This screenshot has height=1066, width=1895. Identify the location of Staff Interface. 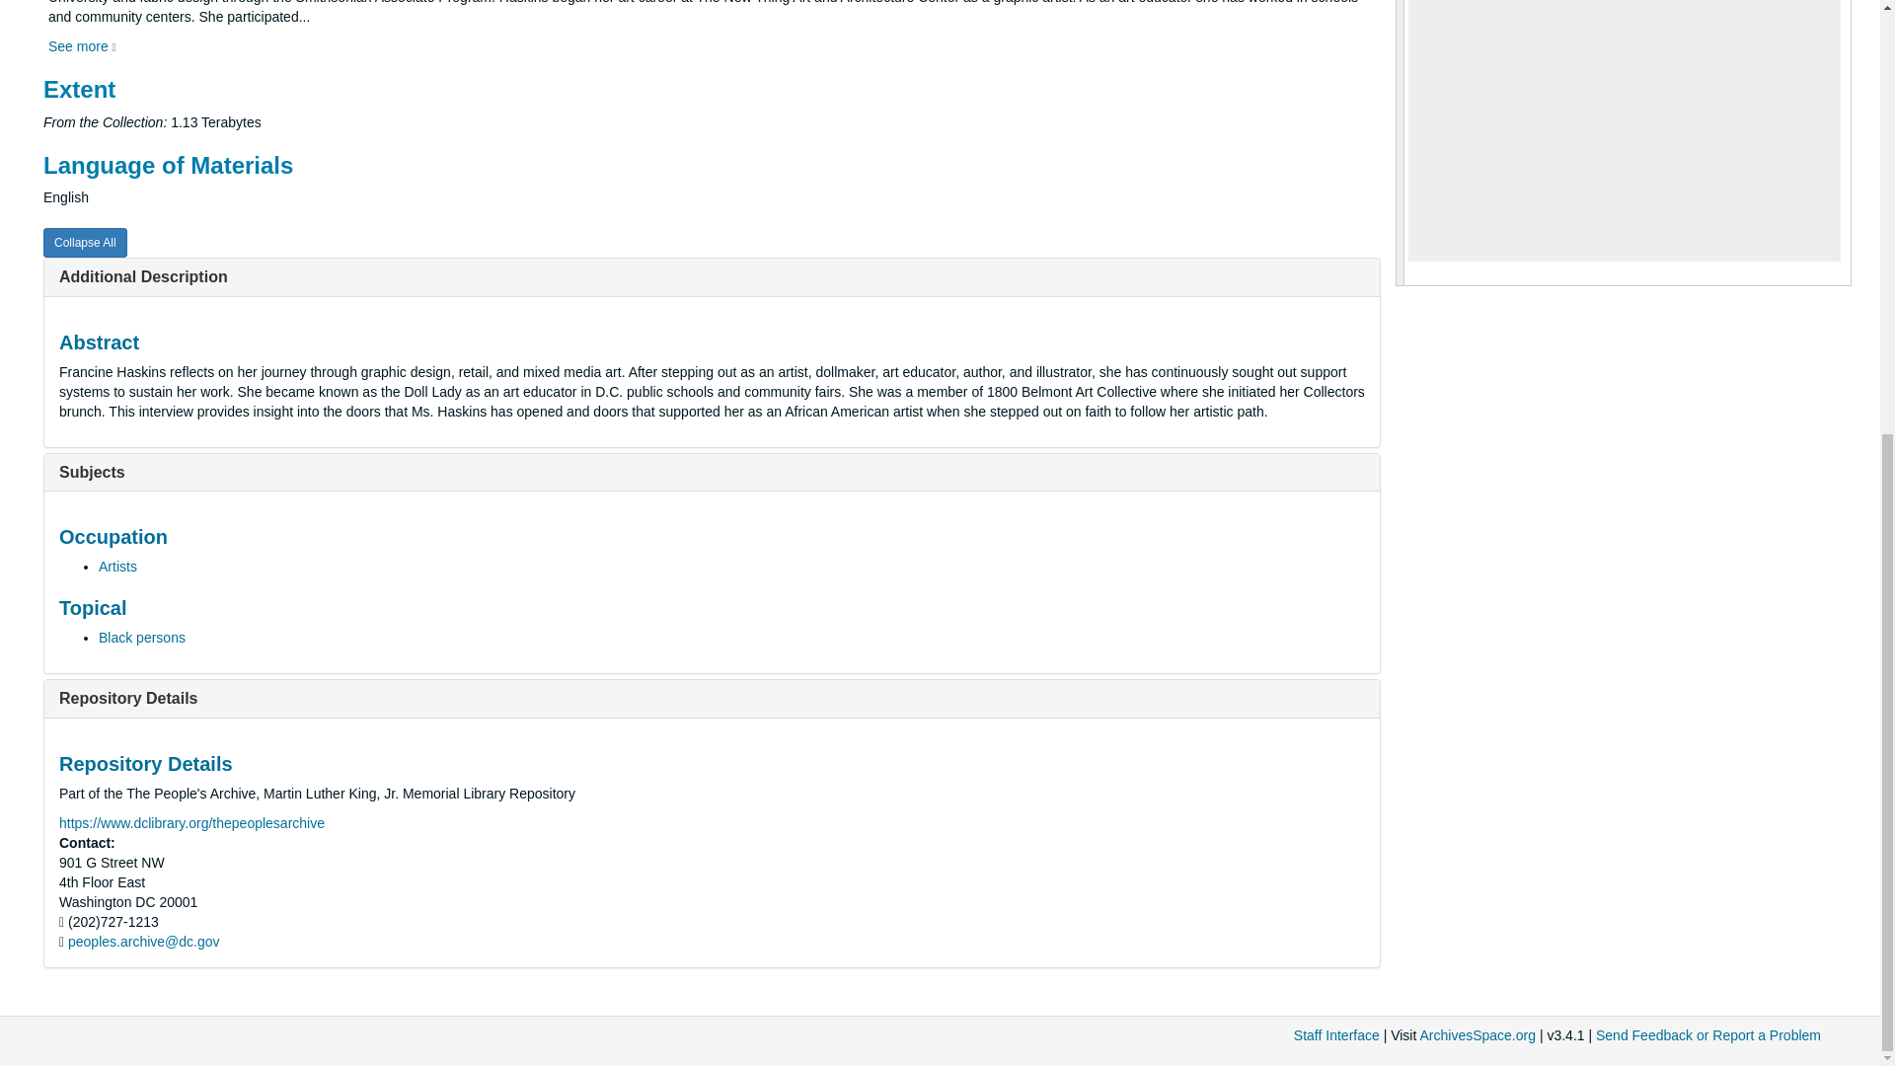
(1336, 1035).